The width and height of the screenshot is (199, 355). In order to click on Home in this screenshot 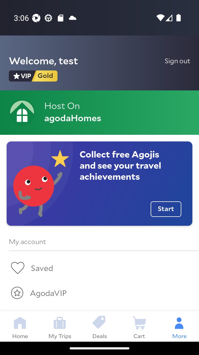, I will do `click(20, 326)`.